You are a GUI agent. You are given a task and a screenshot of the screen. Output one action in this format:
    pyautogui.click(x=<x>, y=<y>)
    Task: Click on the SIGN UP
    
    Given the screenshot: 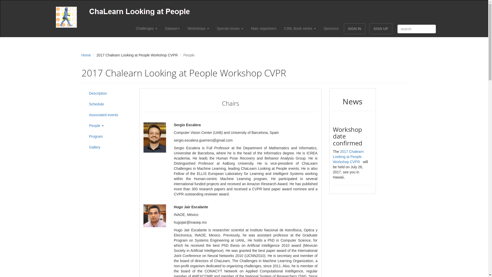 What is the action you would take?
    pyautogui.click(x=381, y=29)
    